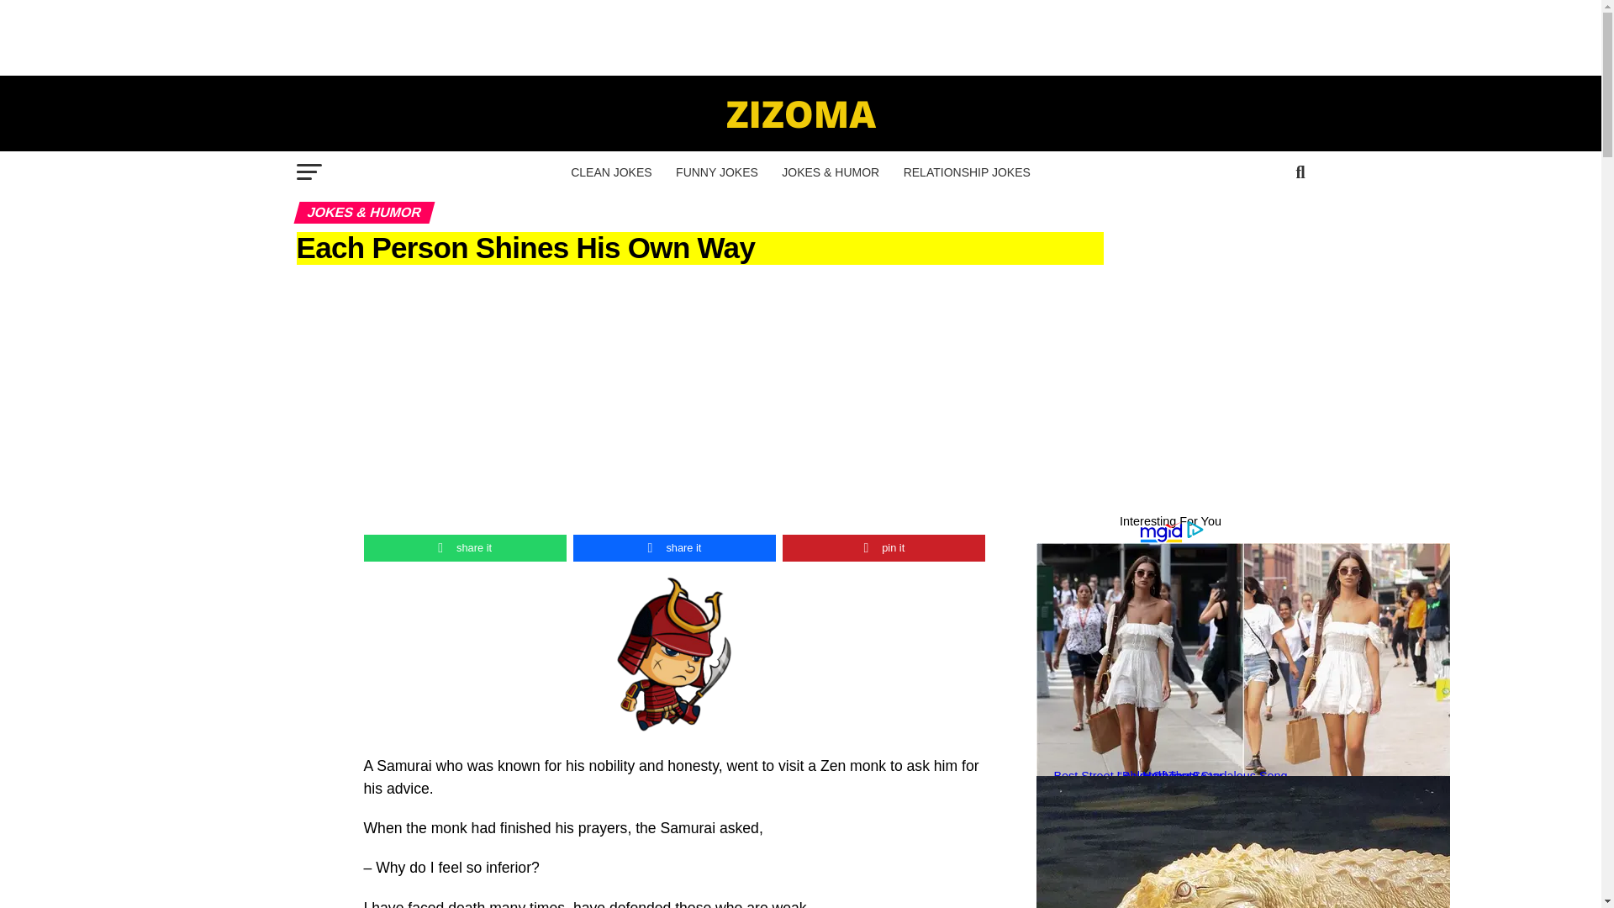 The width and height of the screenshot is (1614, 908). What do you see at coordinates (610, 172) in the screenshot?
I see `CLEAN JOKES` at bounding box center [610, 172].